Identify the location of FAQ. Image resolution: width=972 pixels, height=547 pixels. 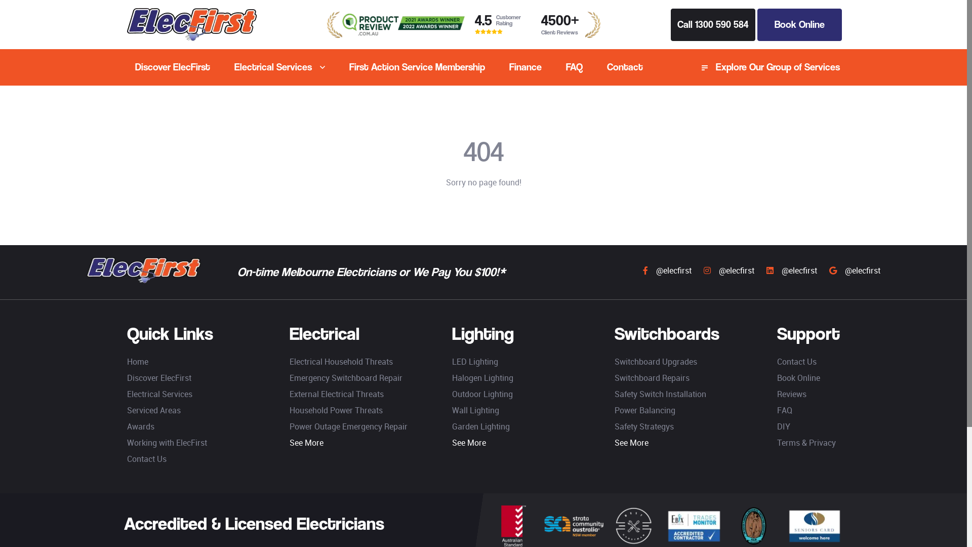
(574, 67).